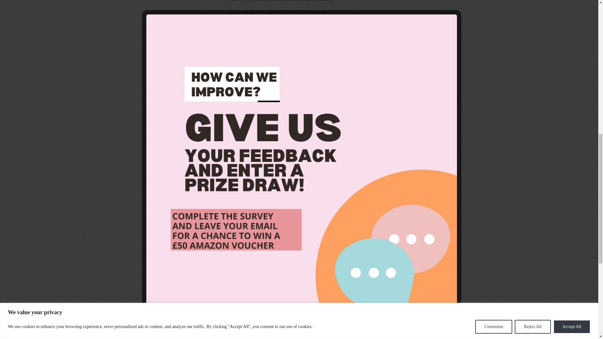 The width and height of the screenshot is (603, 339). Describe the element at coordinates (262, 96) in the screenshot. I see `Trainers provide services for American Bully XL owners` at that location.